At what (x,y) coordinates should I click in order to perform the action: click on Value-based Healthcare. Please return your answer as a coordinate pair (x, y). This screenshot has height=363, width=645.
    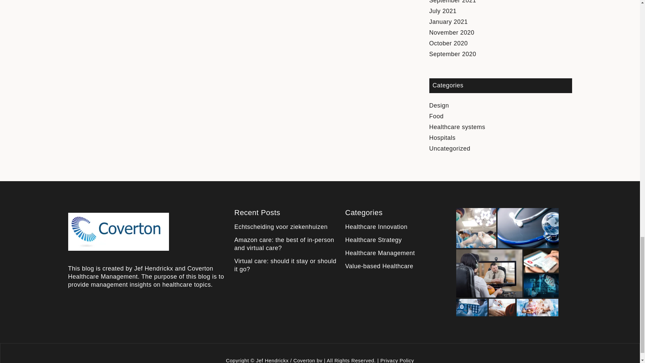
    Looking at the image, I should click on (379, 266).